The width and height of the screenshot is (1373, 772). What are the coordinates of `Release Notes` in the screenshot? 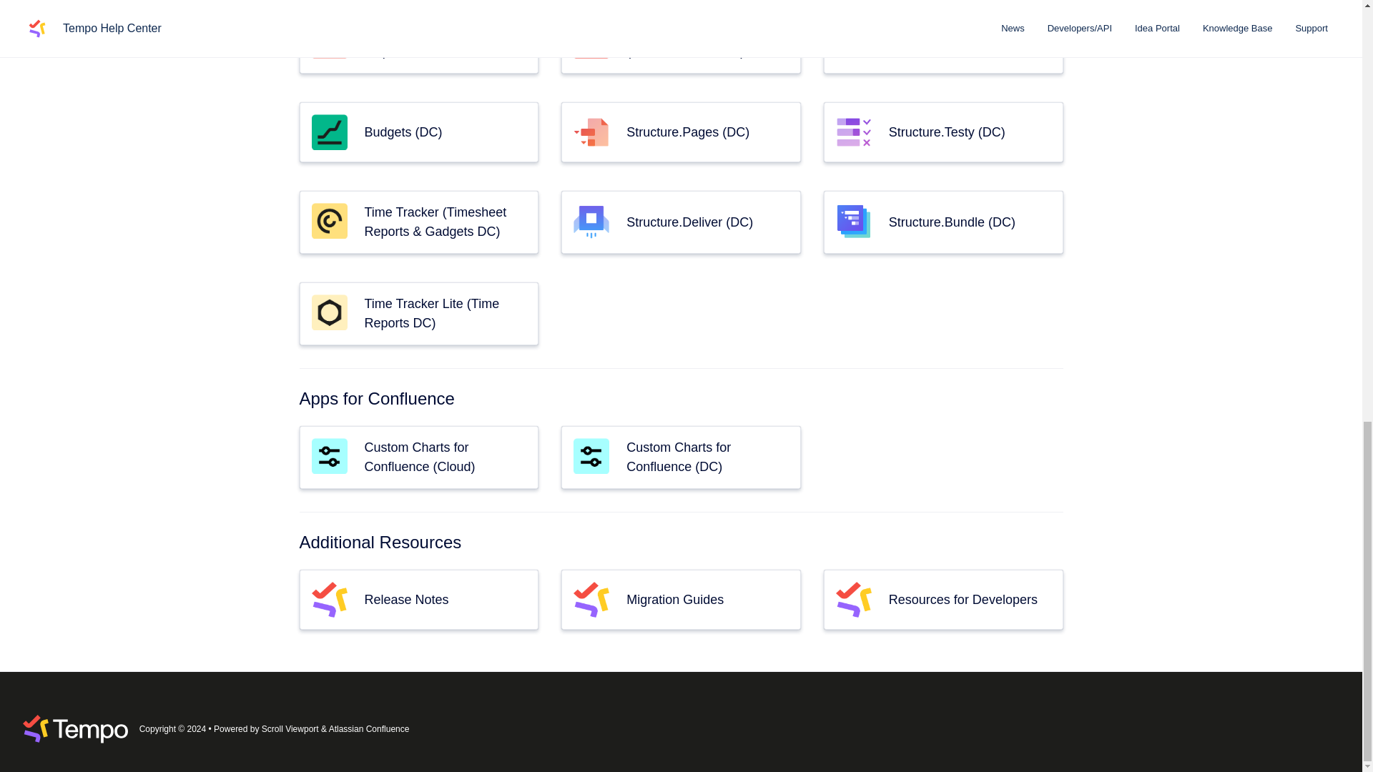 It's located at (406, 599).